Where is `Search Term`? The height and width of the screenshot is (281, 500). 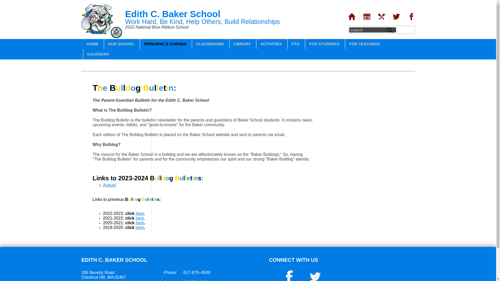
Search Term is located at coordinates (368, 30).